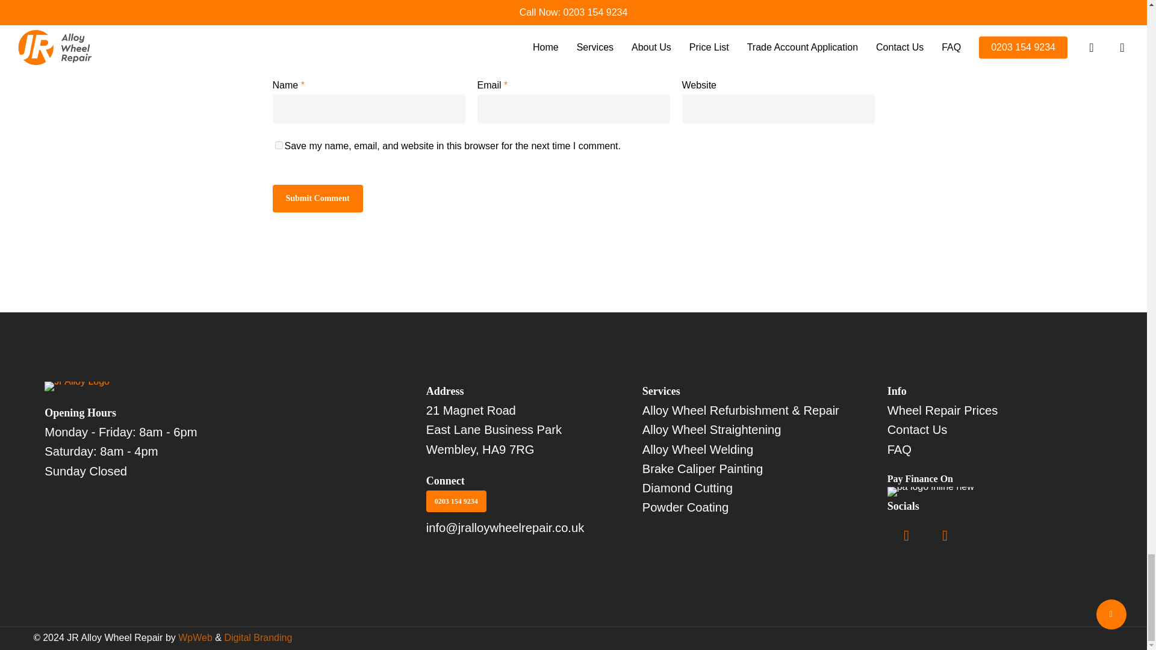  I want to click on yes, so click(278, 146).